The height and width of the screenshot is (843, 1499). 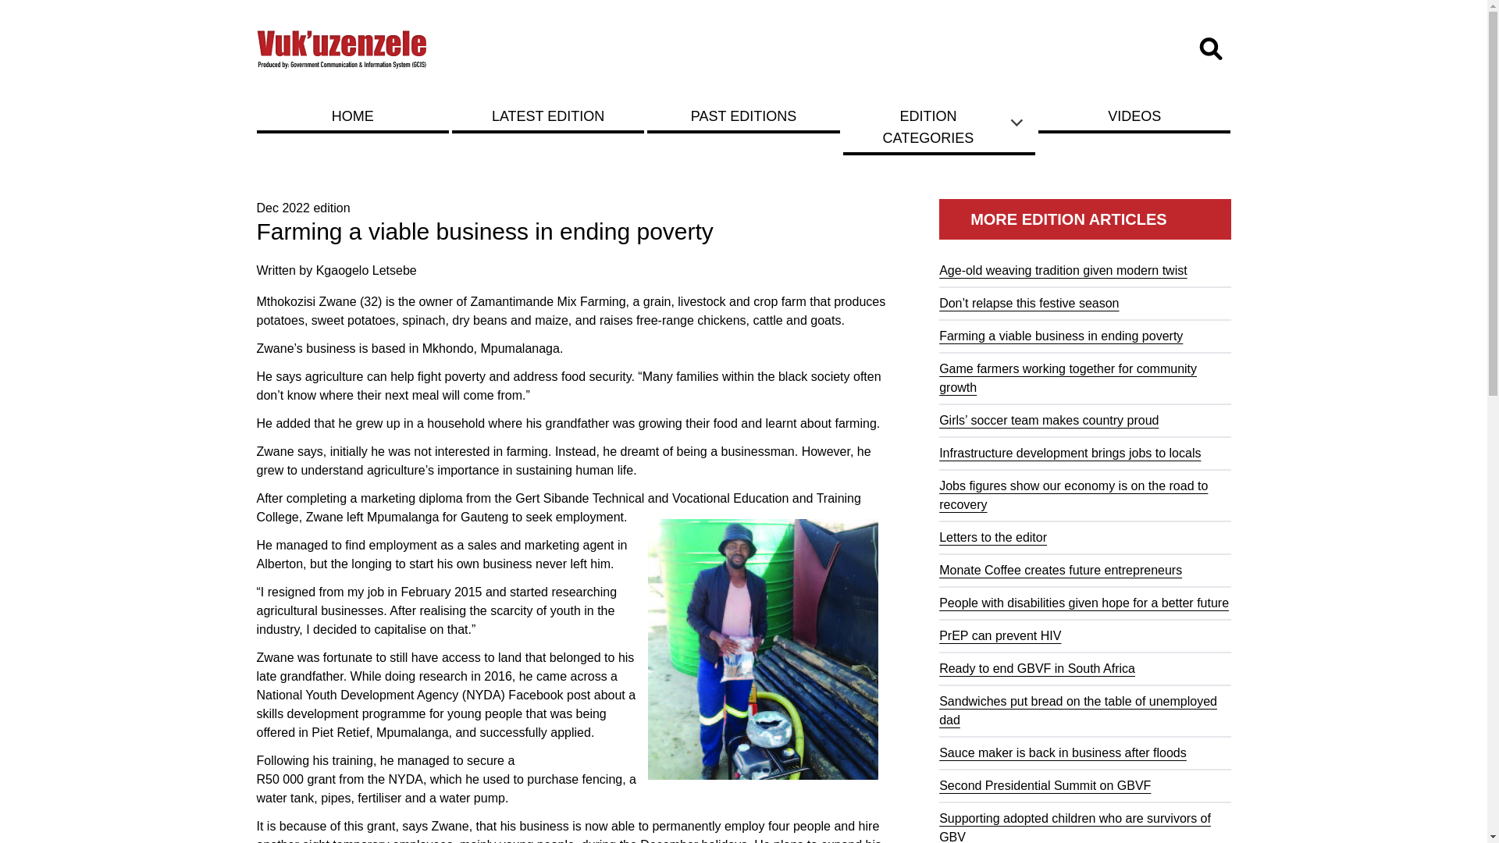 What do you see at coordinates (352, 116) in the screenshot?
I see `HOME` at bounding box center [352, 116].